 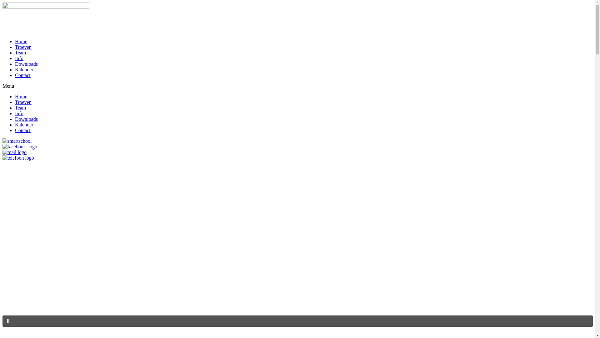 I want to click on Kalender, so click(x=24, y=69).